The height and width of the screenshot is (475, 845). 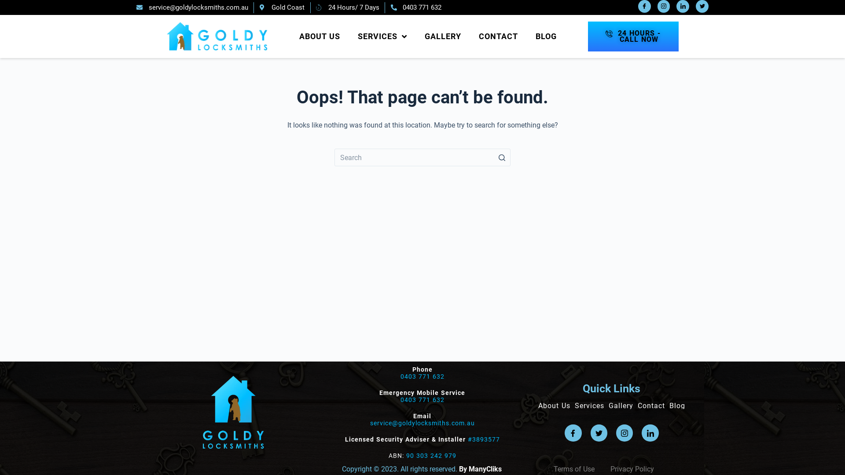 I want to click on 0403 771 632, so click(x=422, y=376).